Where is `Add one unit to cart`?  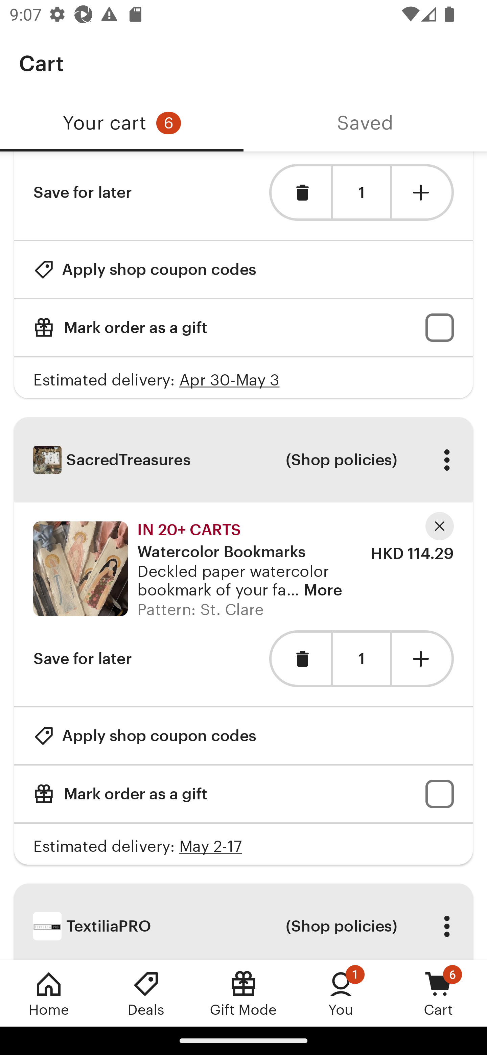
Add one unit to cart is located at coordinates (423, 658).